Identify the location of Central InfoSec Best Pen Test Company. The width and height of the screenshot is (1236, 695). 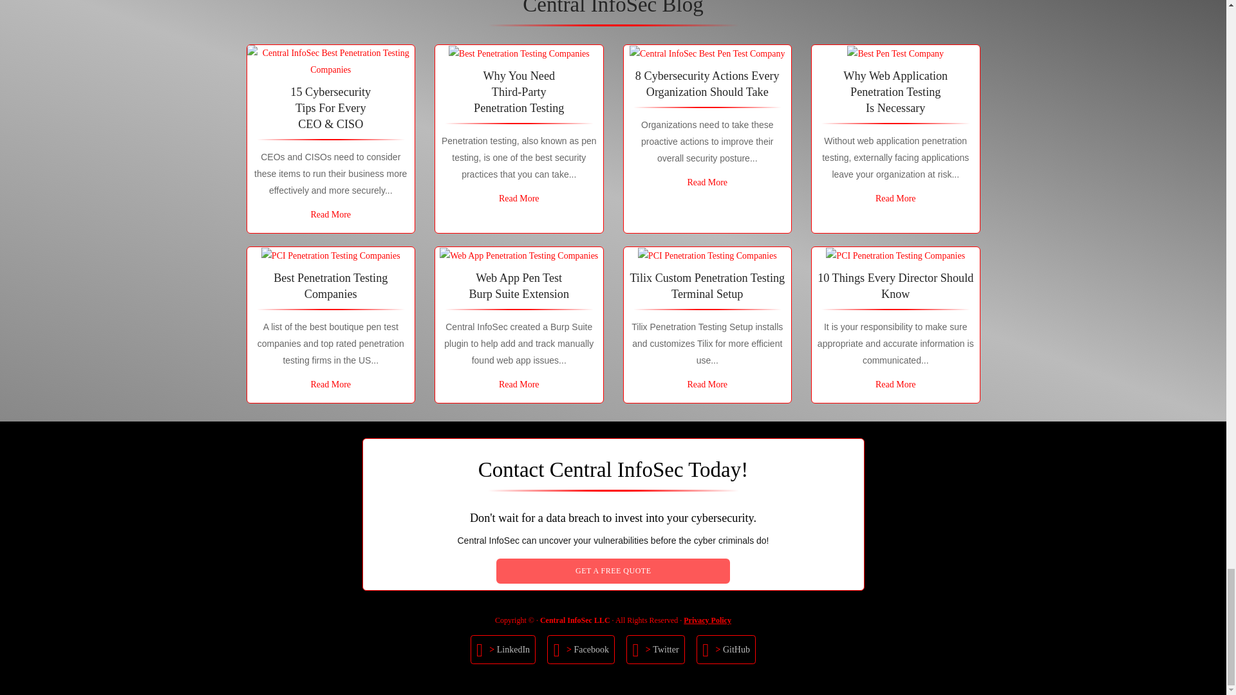
(707, 54).